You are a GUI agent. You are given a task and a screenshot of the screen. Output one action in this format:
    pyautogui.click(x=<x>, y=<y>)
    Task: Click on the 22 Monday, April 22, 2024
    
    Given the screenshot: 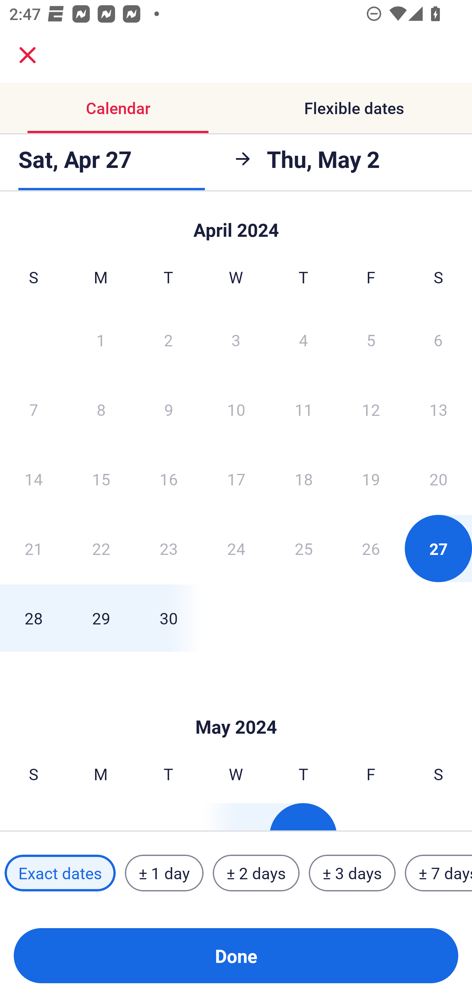 What is the action you would take?
    pyautogui.click(x=101, y=548)
    